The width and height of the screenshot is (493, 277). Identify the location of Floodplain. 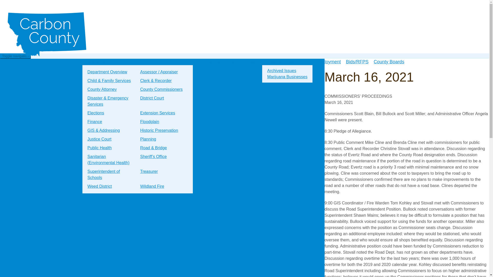
(149, 122).